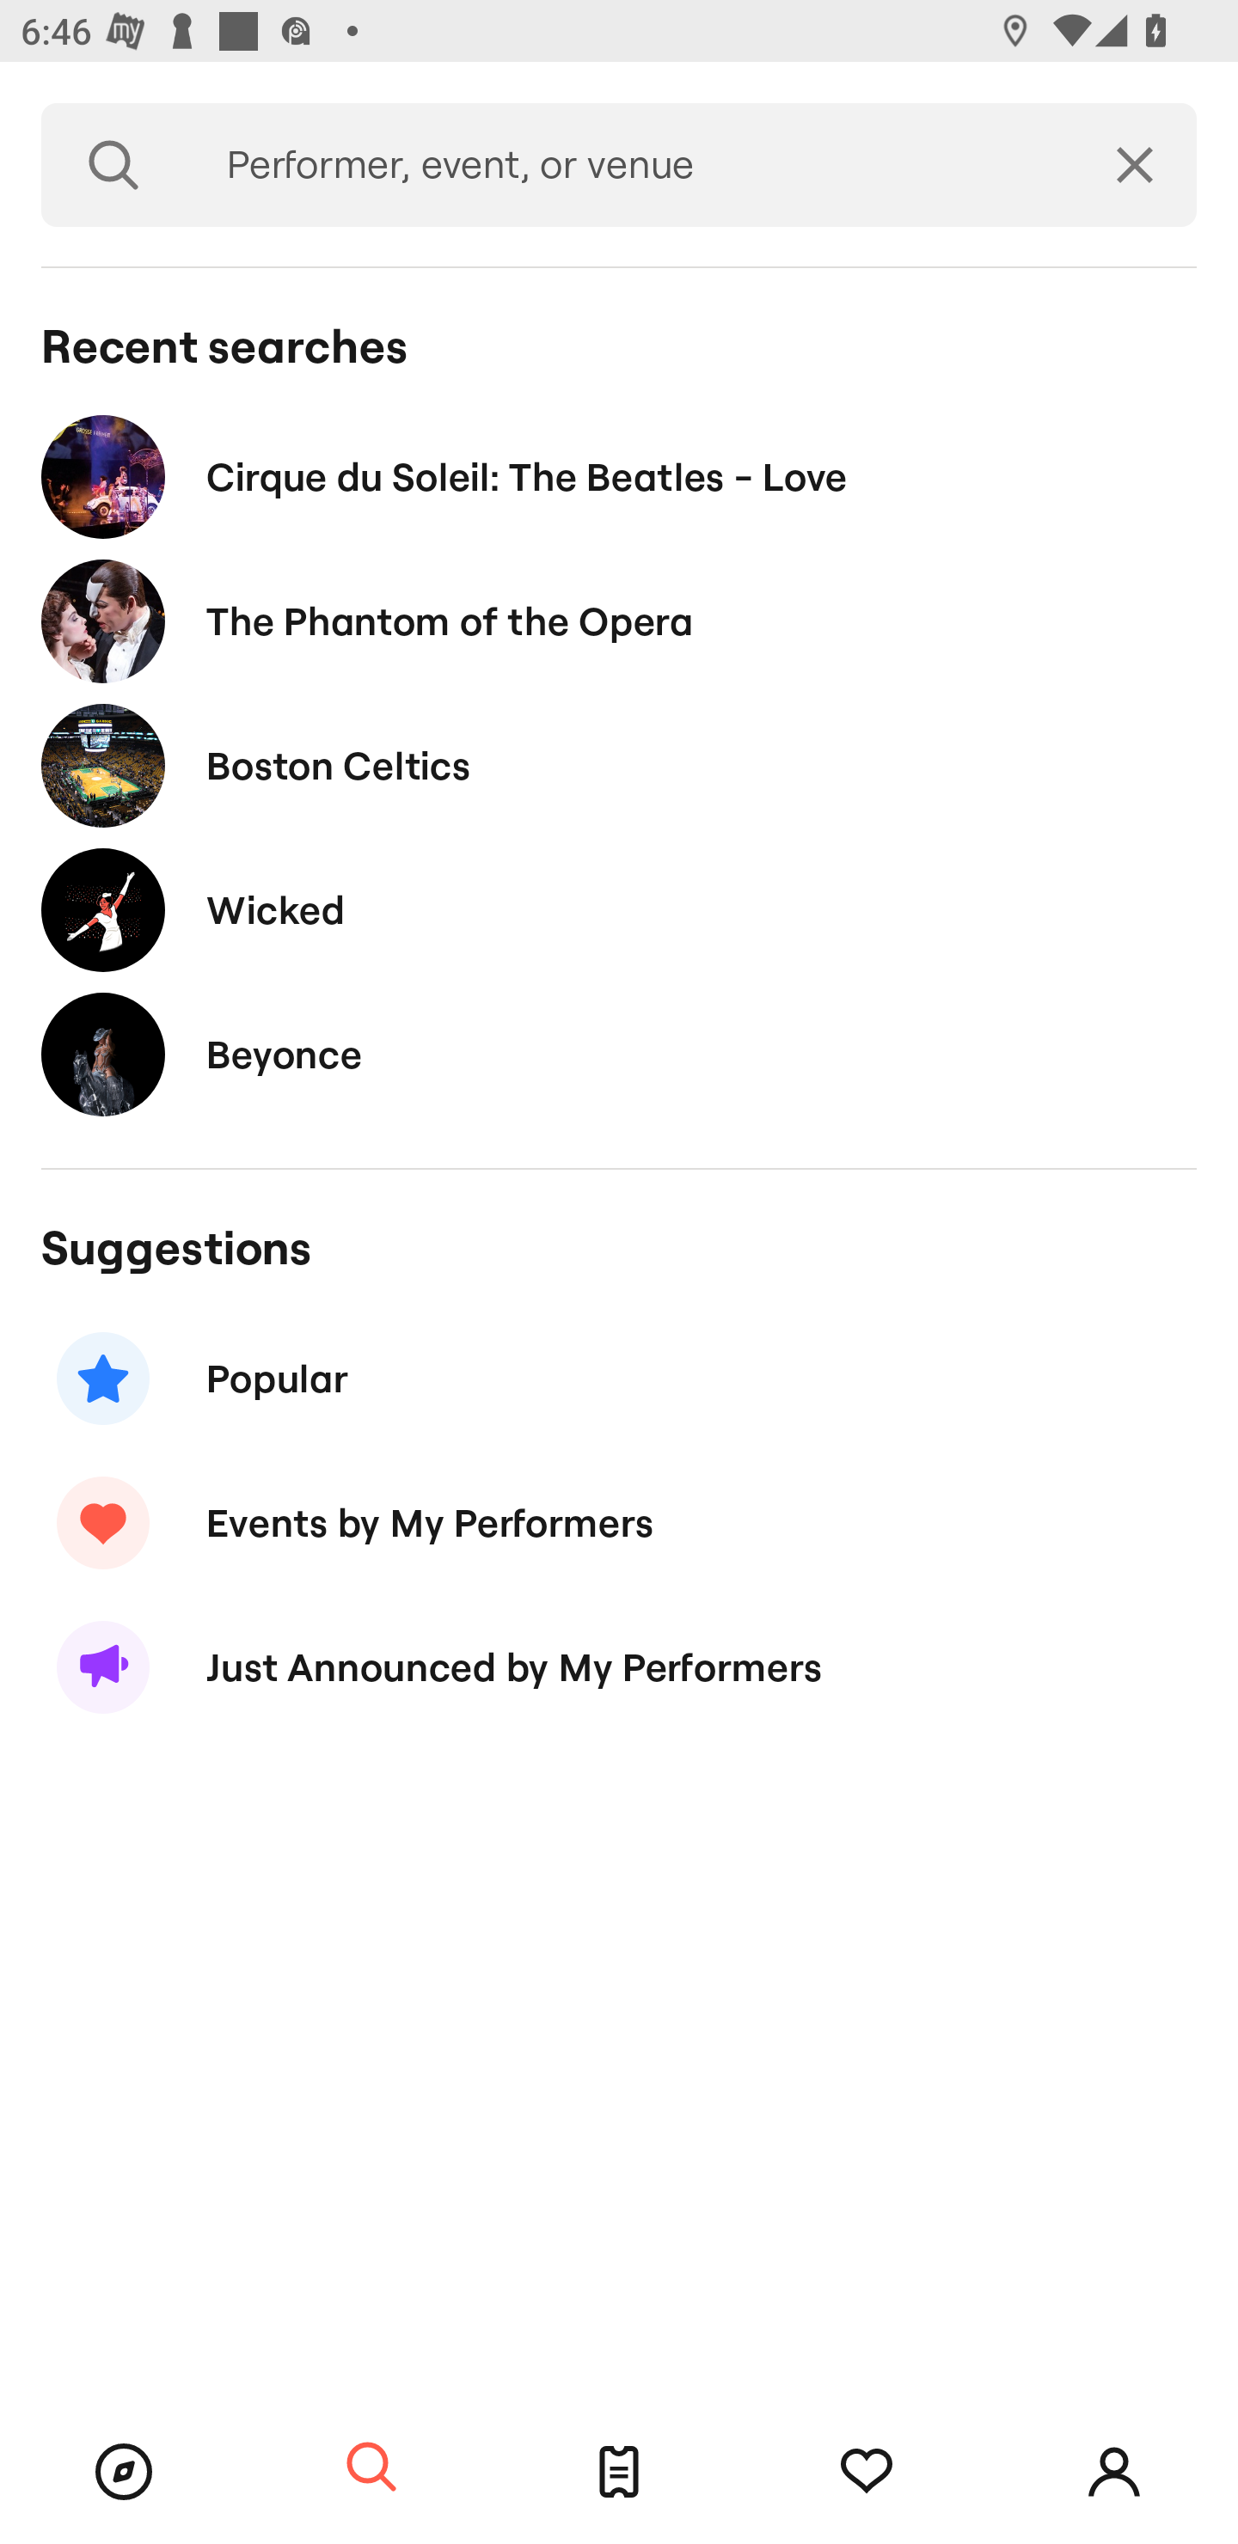  I want to click on Just Announced by My Performers, so click(619, 1667).